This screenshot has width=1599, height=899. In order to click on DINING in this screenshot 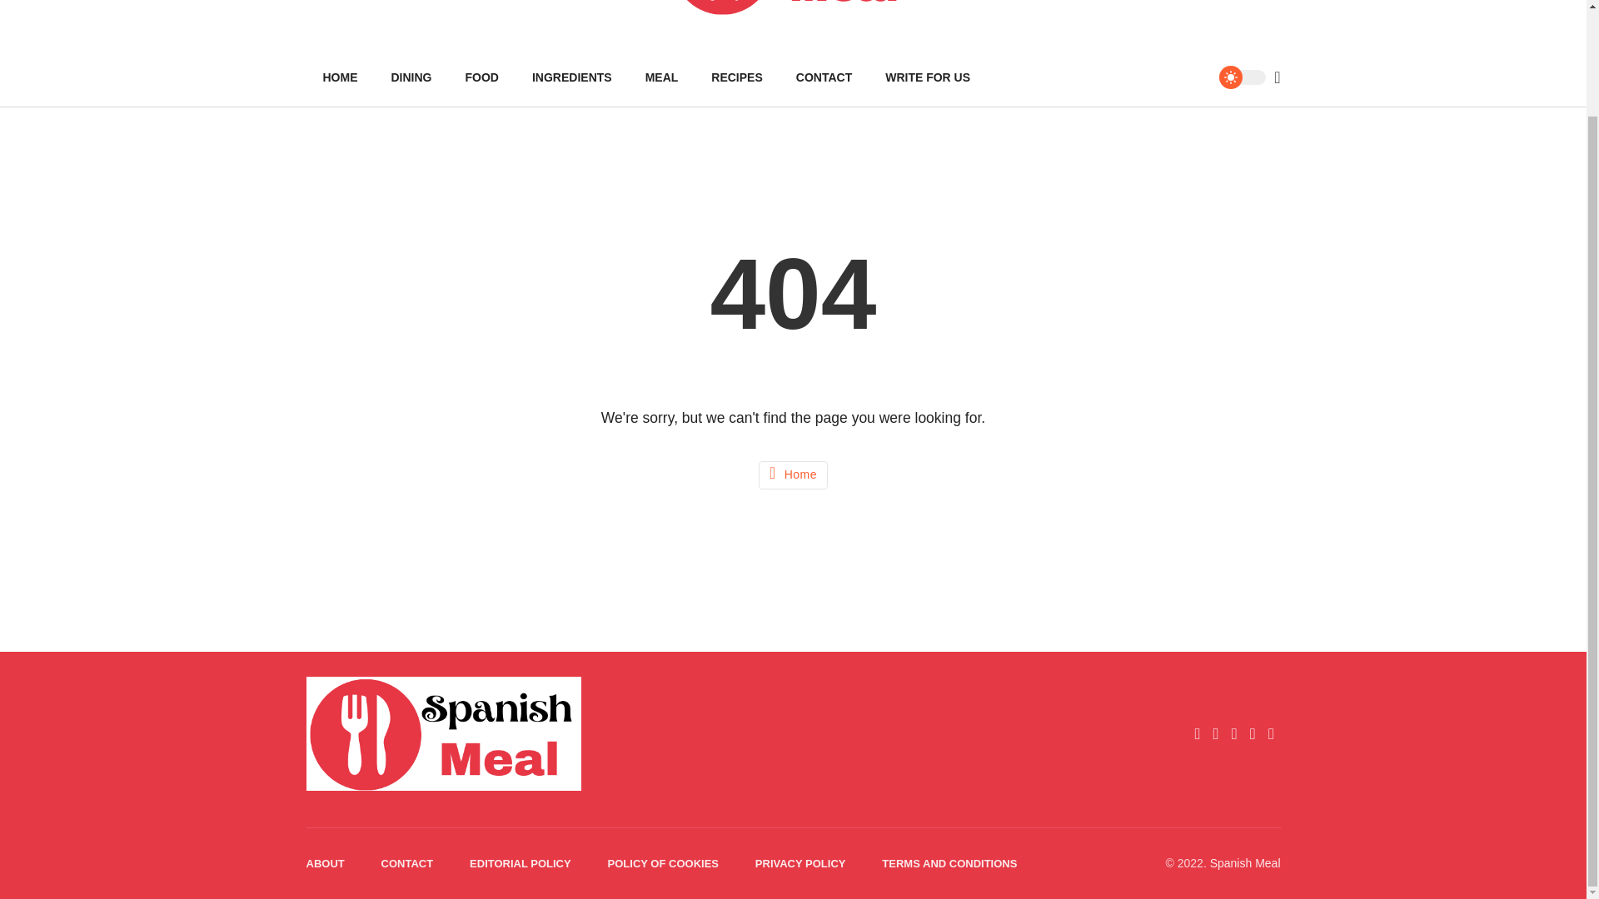, I will do `click(411, 77)`.